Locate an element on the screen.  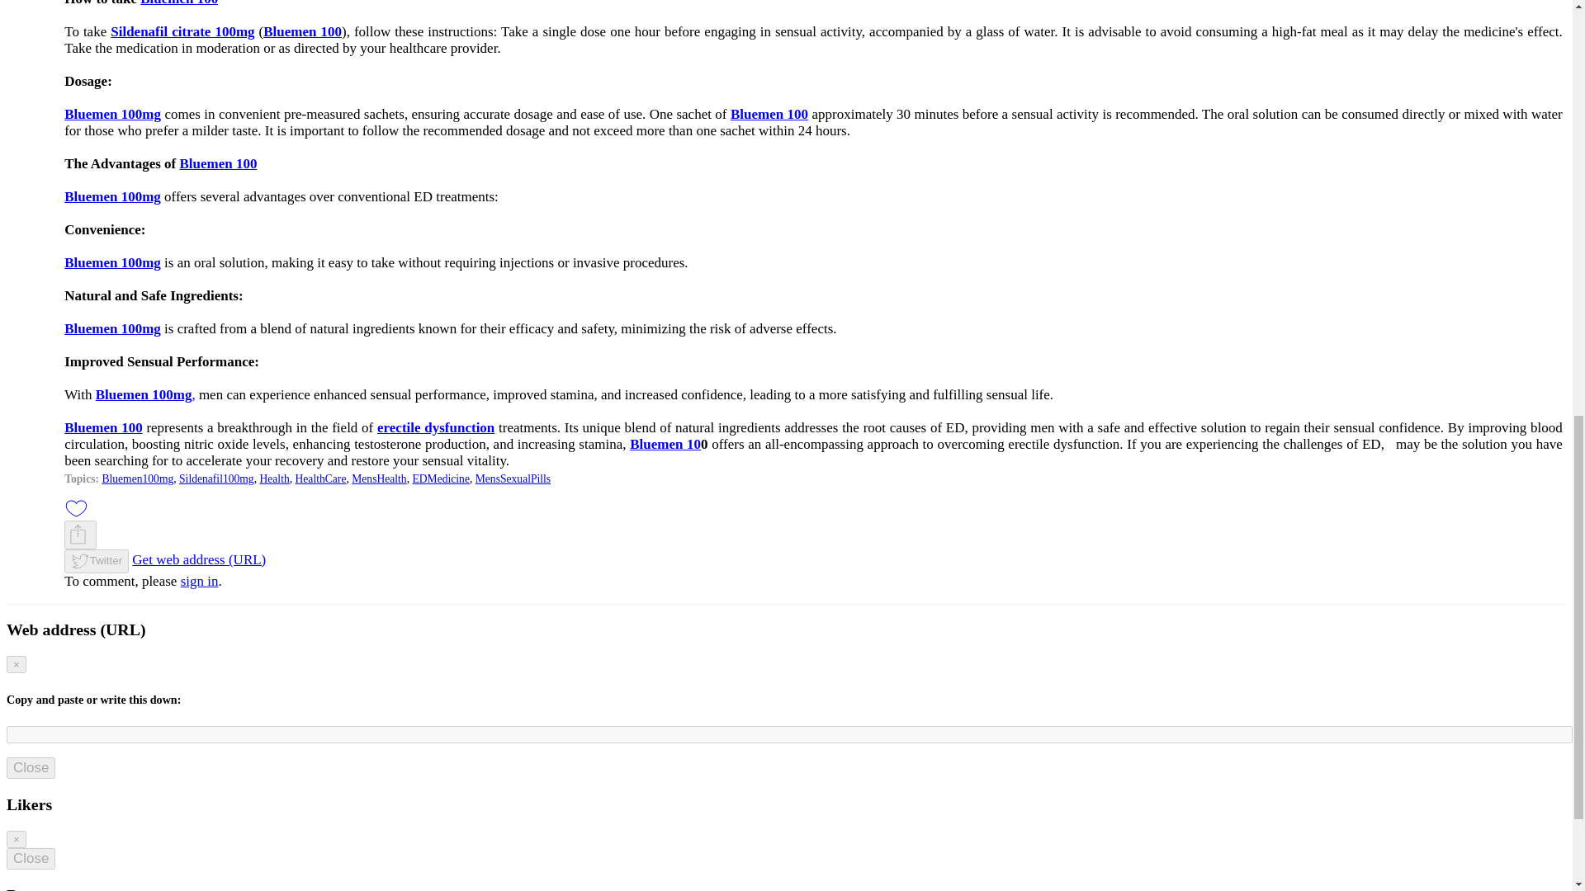
Bluemen 100mg is located at coordinates (112, 196).